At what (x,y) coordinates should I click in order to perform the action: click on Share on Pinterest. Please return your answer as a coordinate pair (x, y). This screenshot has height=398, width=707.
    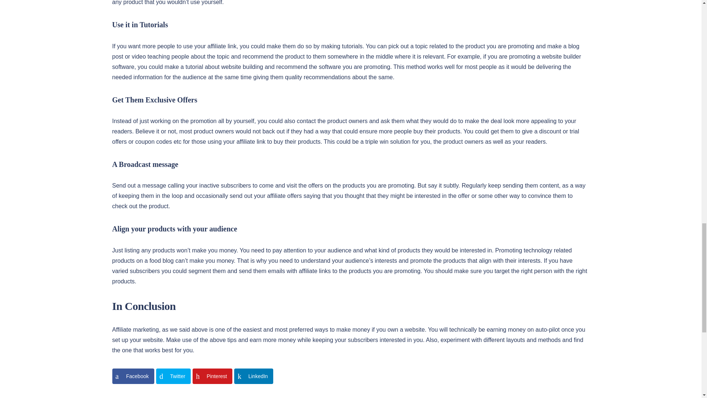
    Looking at the image, I should click on (212, 376).